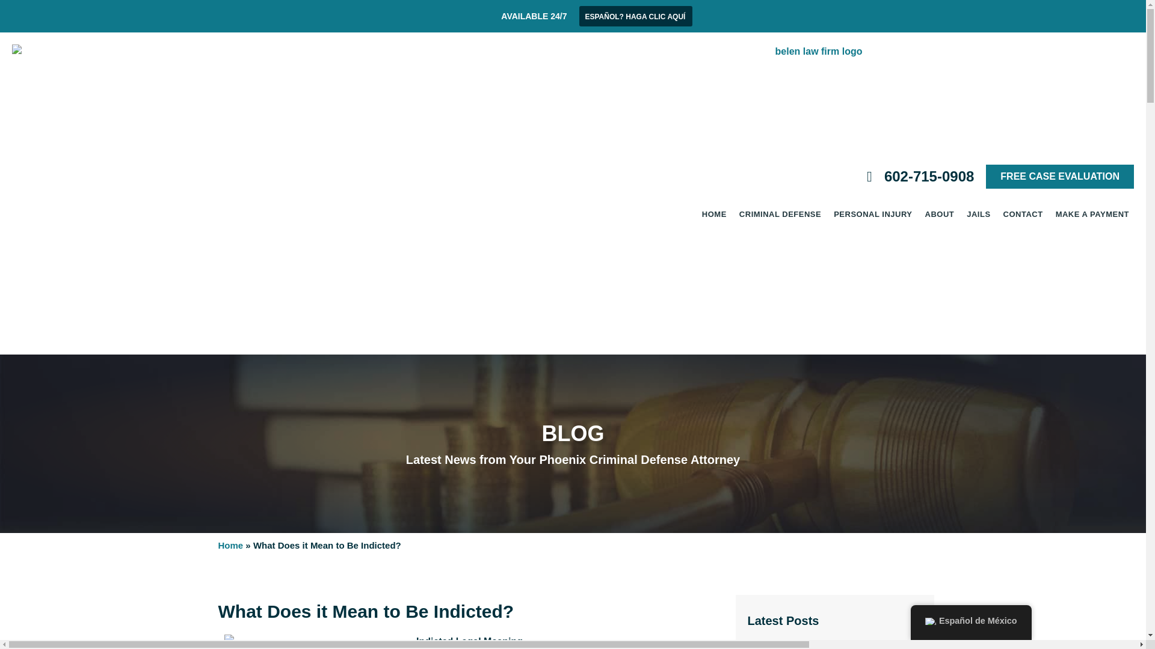 This screenshot has width=1155, height=649. I want to click on CRIMINAL DEFENSE, so click(780, 214).